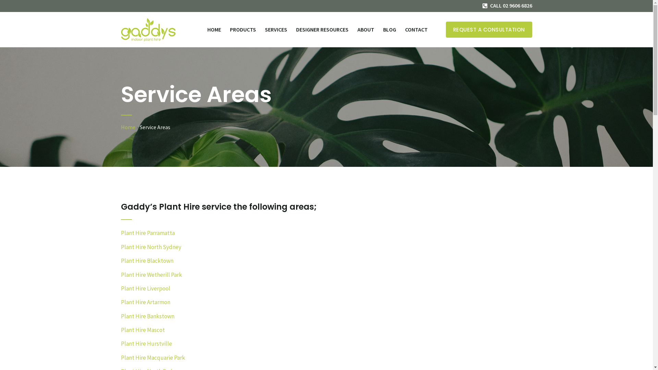 The width and height of the screenshot is (658, 370). Describe the element at coordinates (366, 29) in the screenshot. I see `ABOUT` at that location.